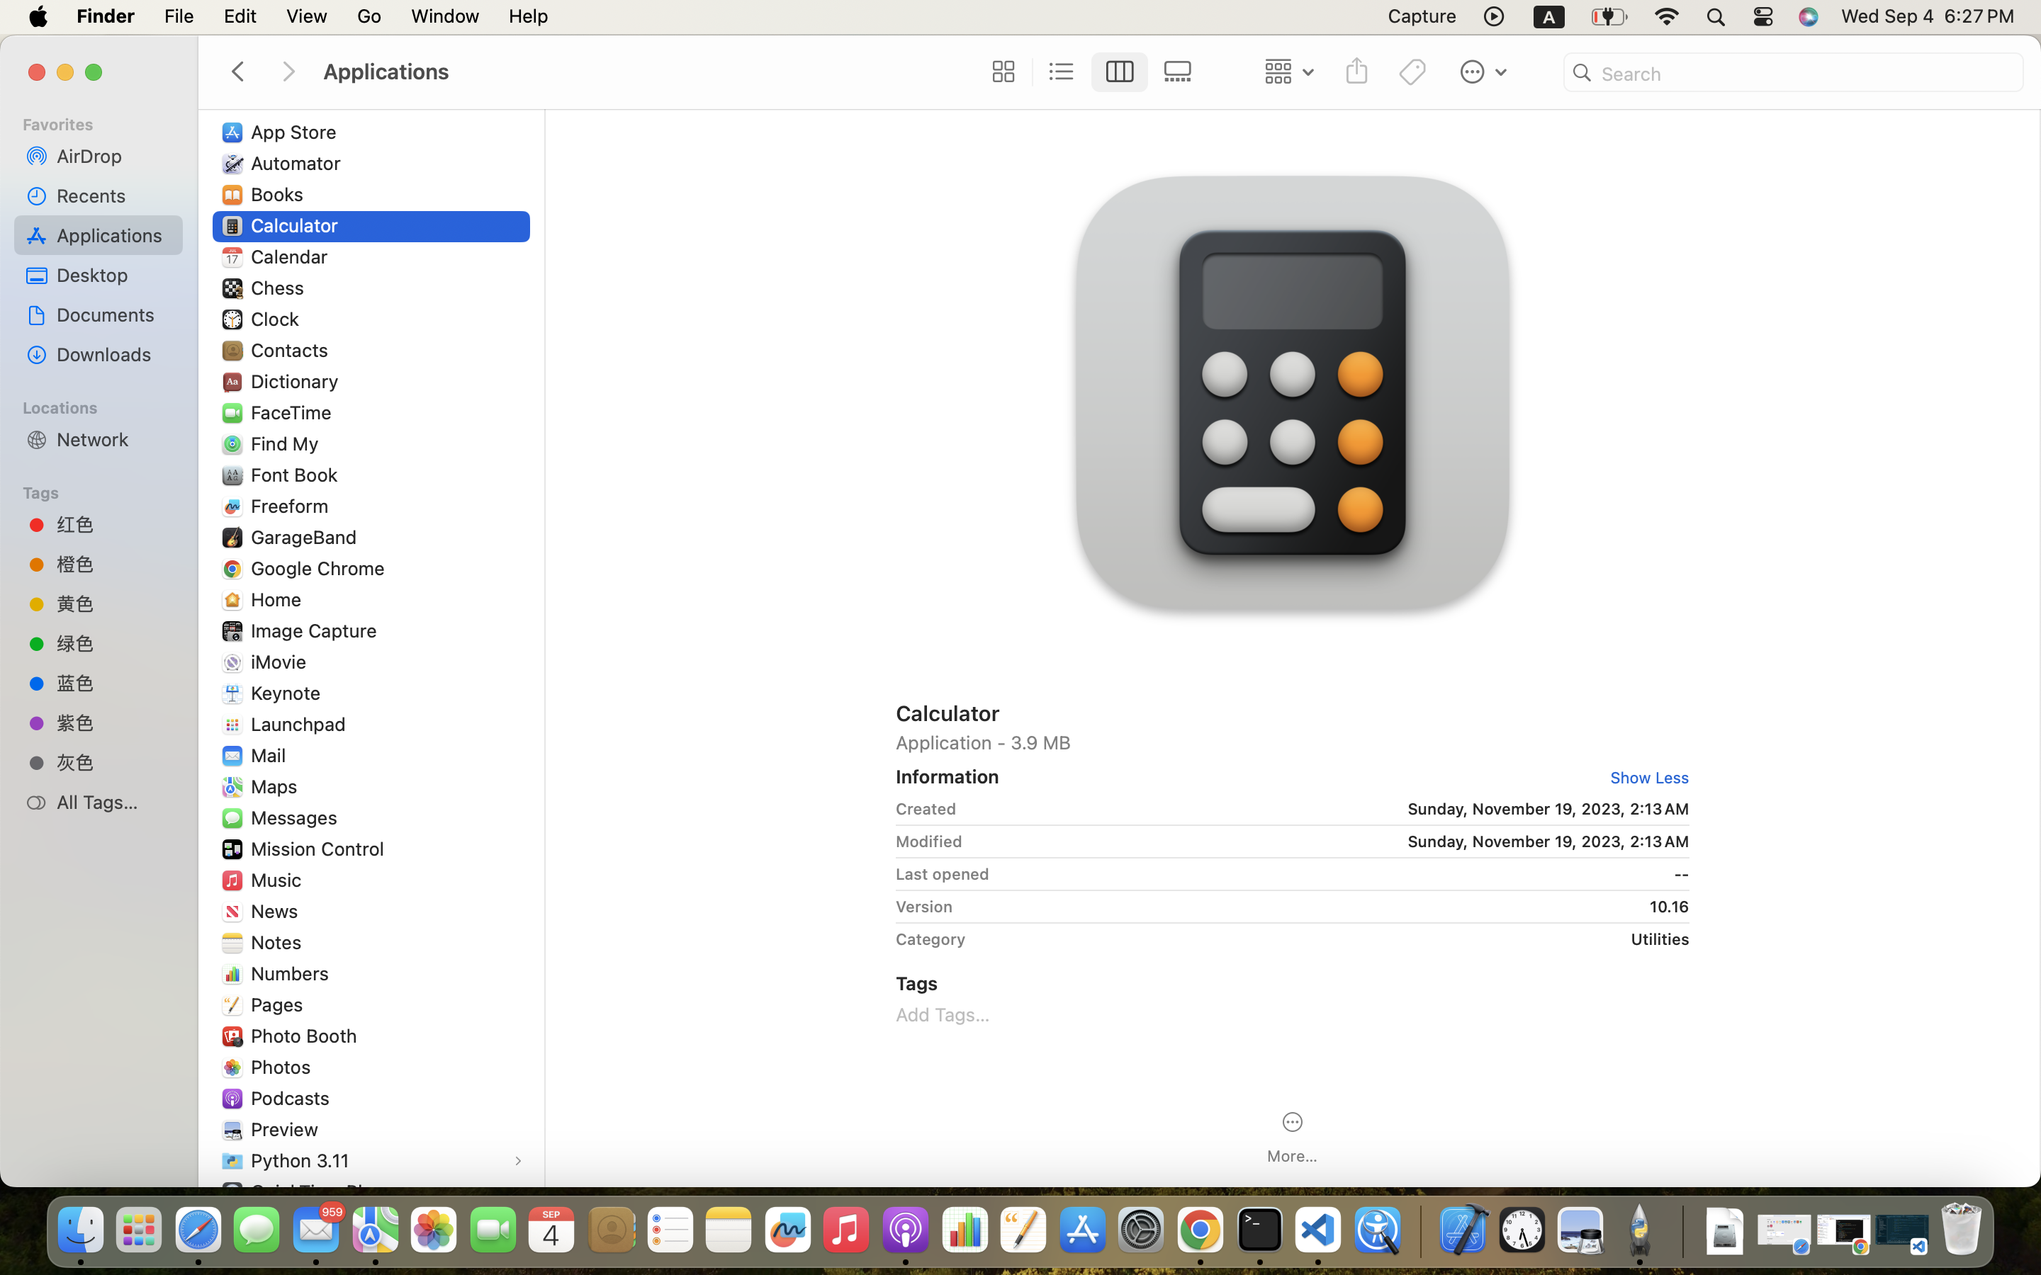 The height and width of the screenshot is (1275, 2041). What do you see at coordinates (1329, 809) in the screenshot?
I see `Sunday, November 19, 2023, 2:13 AM` at bounding box center [1329, 809].